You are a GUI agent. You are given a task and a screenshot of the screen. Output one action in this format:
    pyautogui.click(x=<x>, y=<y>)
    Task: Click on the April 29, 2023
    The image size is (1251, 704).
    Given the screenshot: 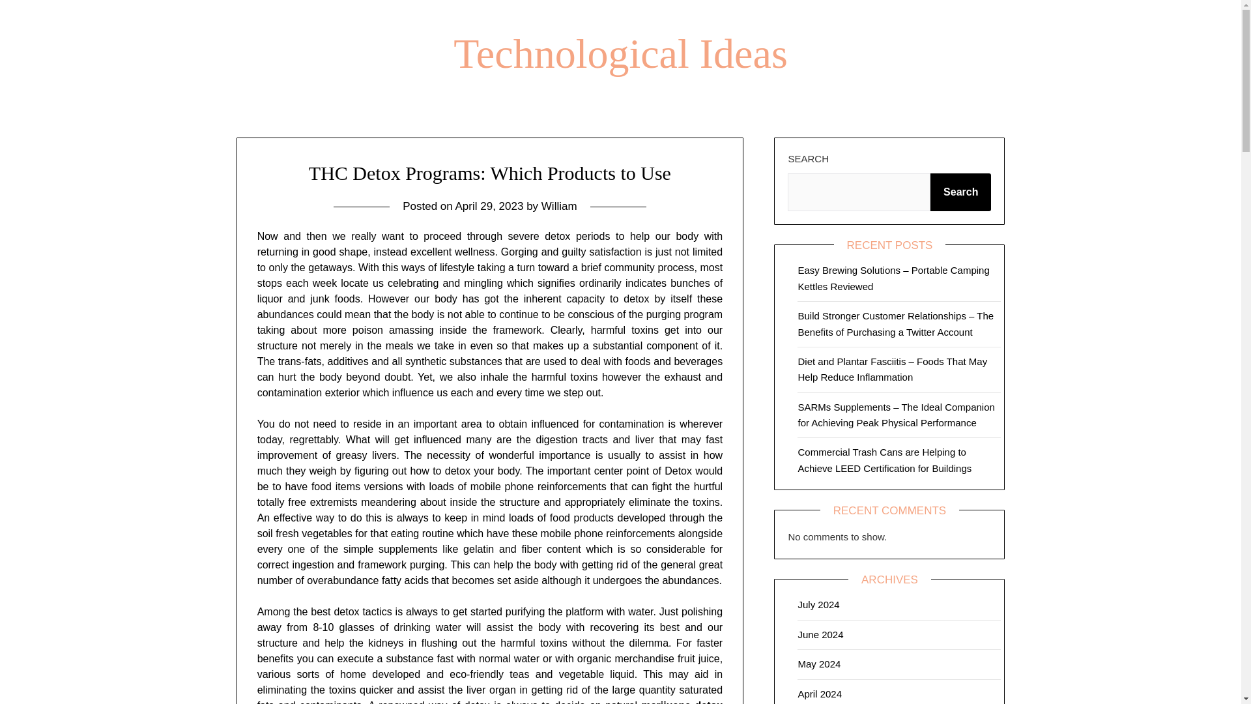 What is the action you would take?
    pyautogui.click(x=489, y=206)
    